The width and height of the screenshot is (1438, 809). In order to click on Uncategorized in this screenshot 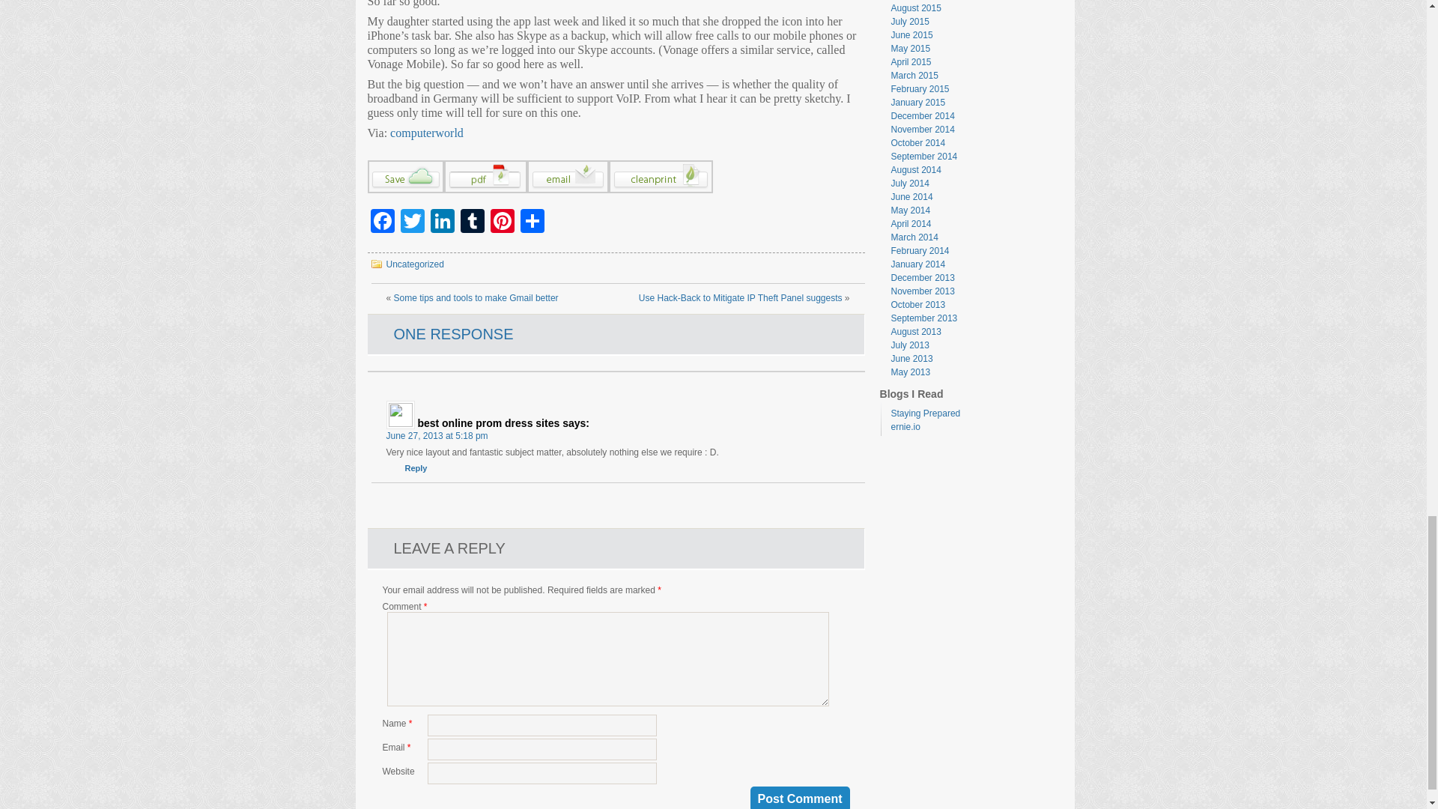, I will do `click(415, 264)`.